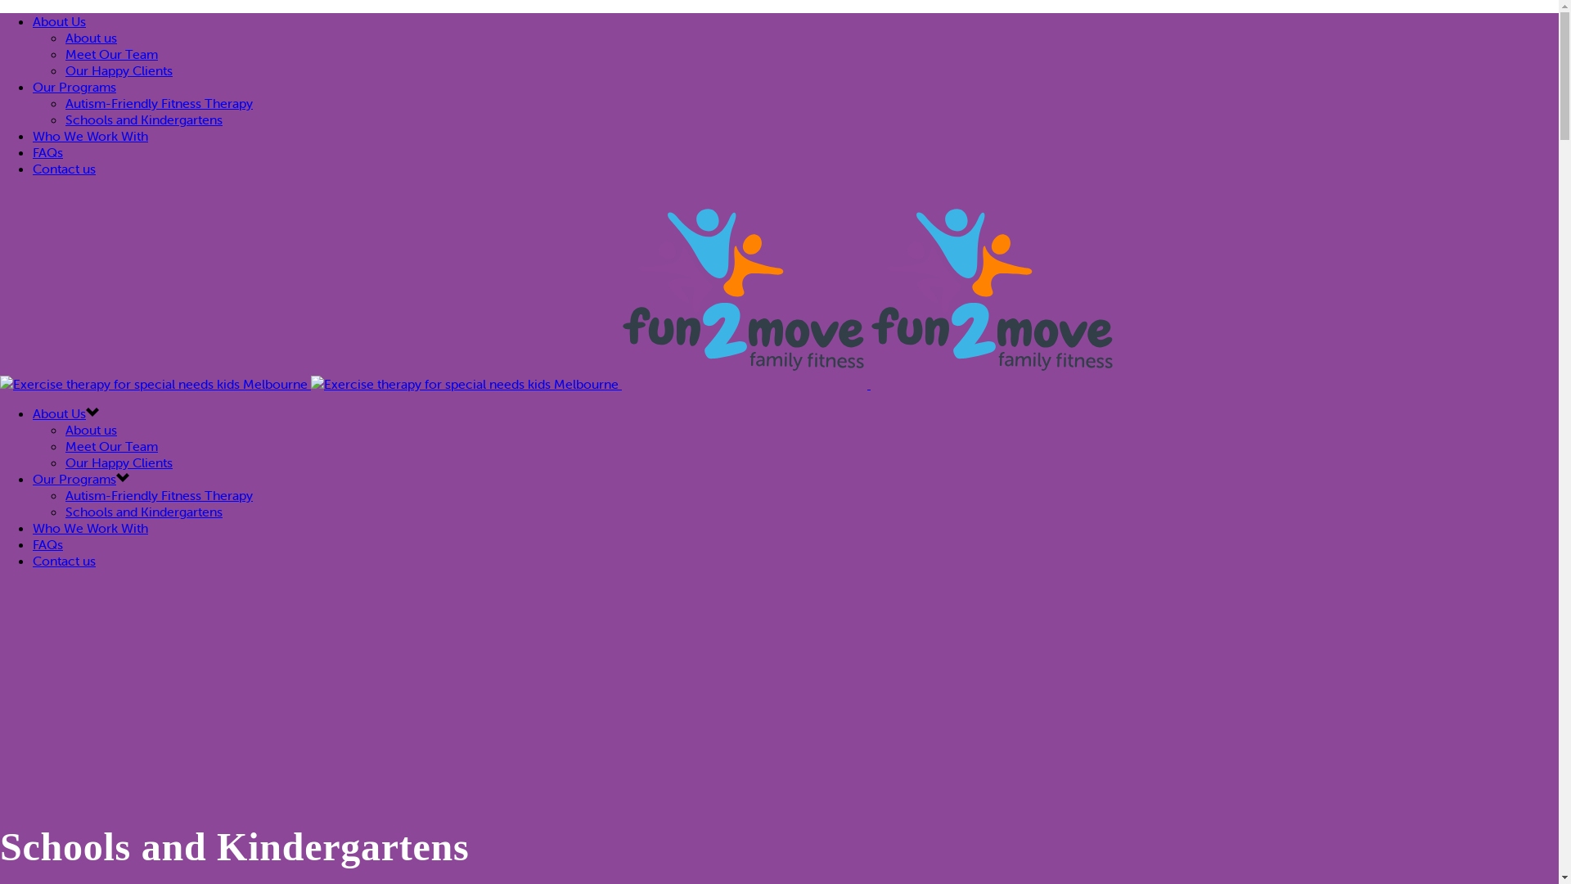 The height and width of the screenshot is (884, 1571). What do you see at coordinates (74, 479) in the screenshot?
I see `Our Programs` at bounding box center [74, 479].